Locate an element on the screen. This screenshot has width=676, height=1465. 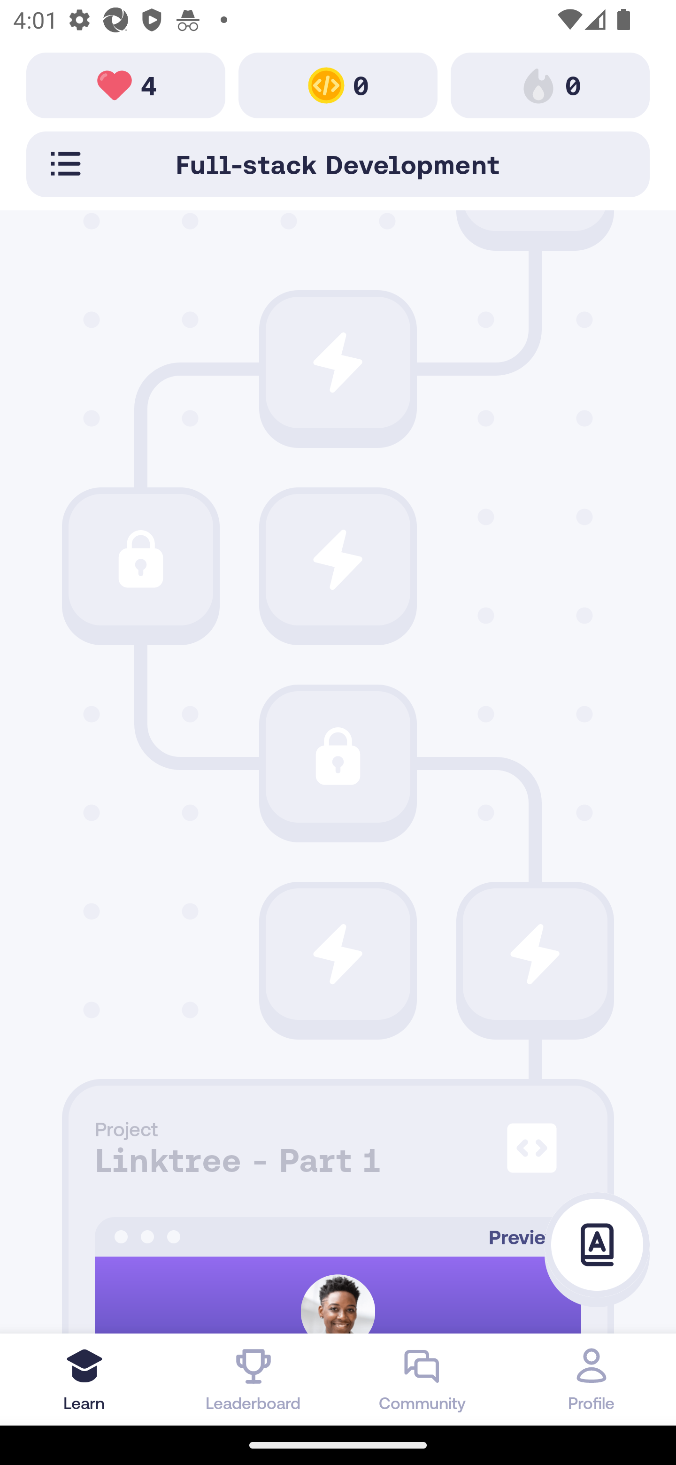
Path Icon is located at coordinates (140, 560).